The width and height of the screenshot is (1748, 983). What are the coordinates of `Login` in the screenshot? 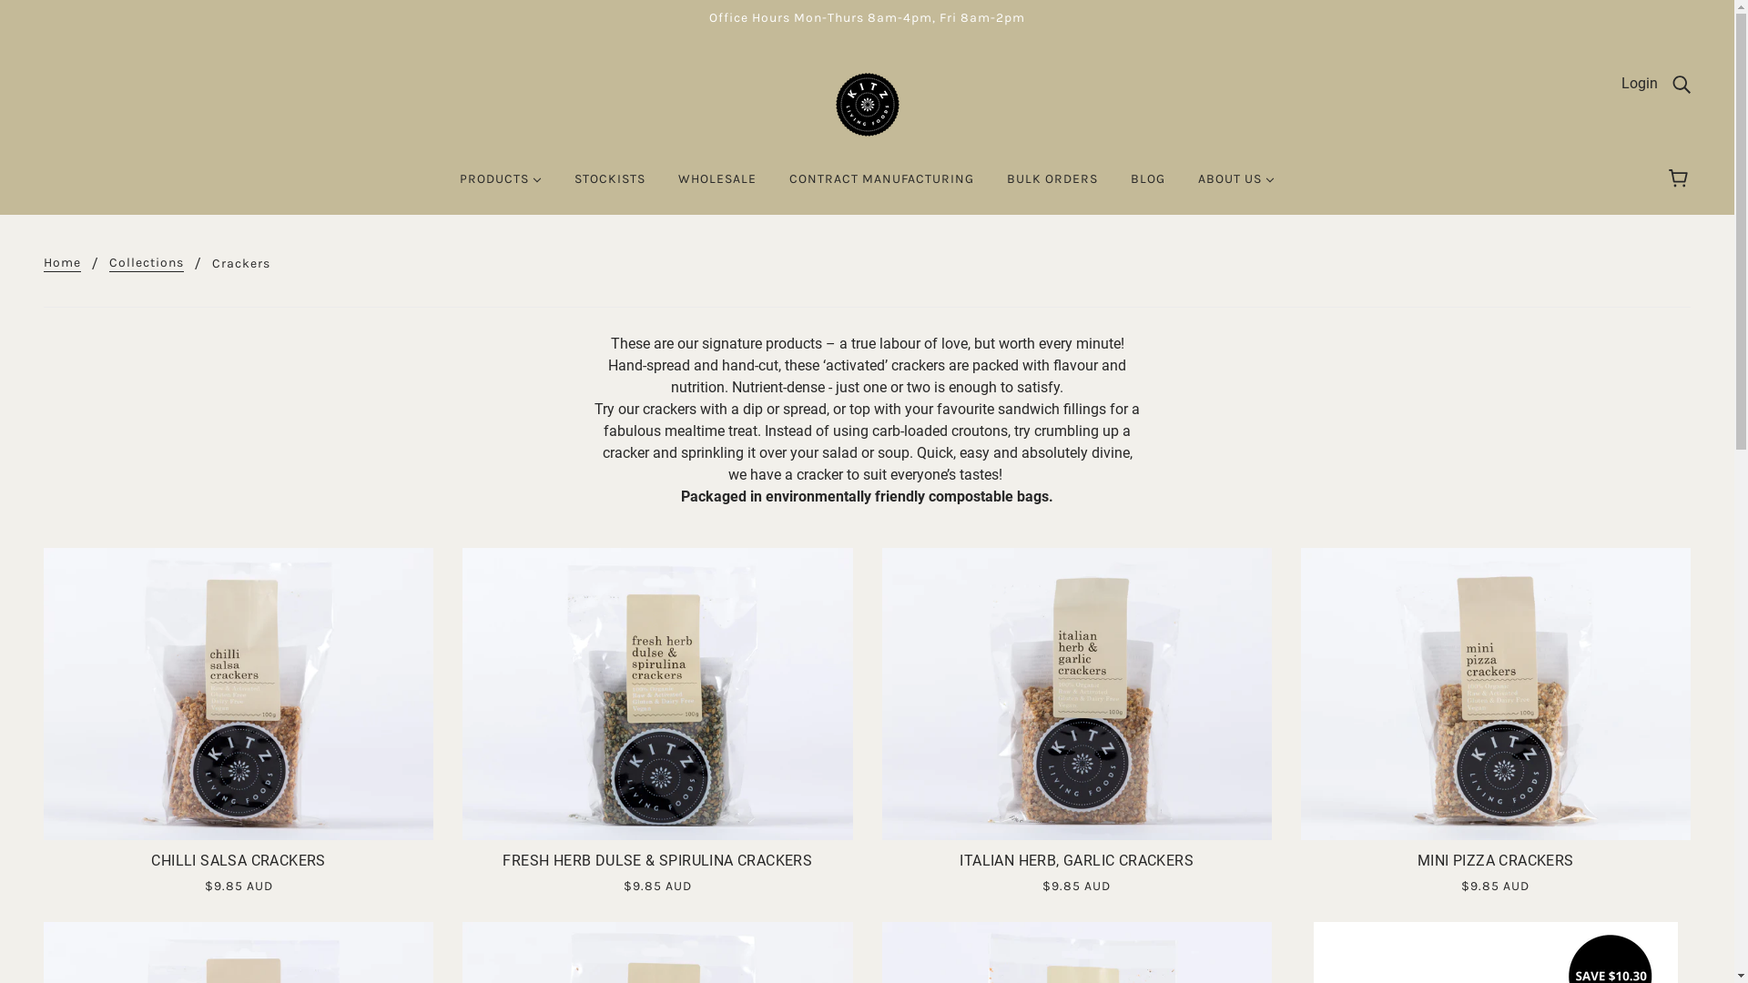 It's located at (1640, 84).